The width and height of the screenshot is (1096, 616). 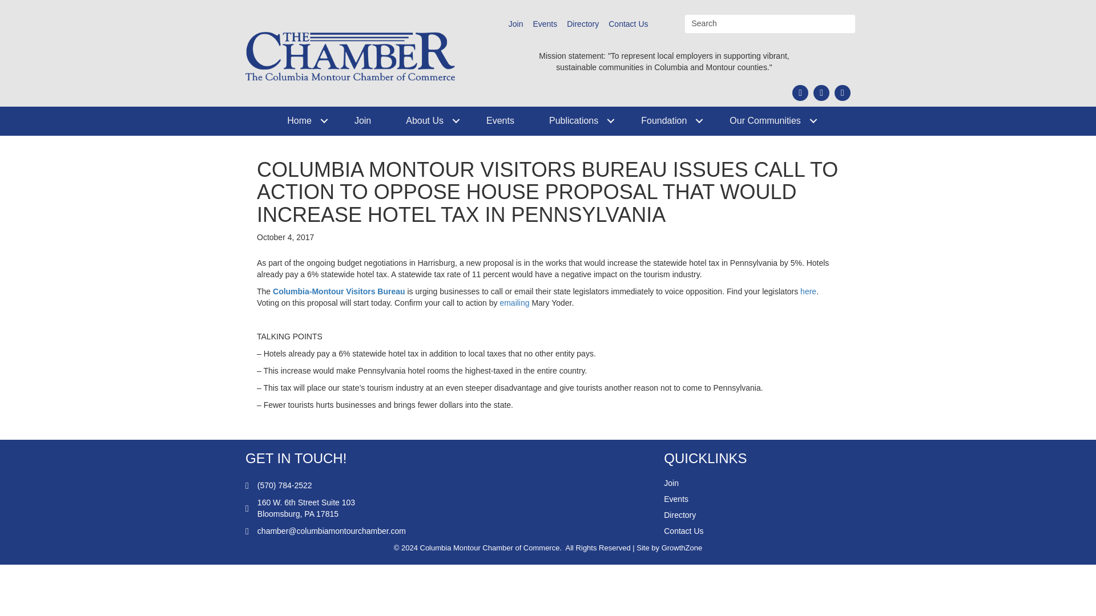 What do you see at coordinates (667, 121) in the screenshot?
I see `Foundation` at bounding box center [667, 121].